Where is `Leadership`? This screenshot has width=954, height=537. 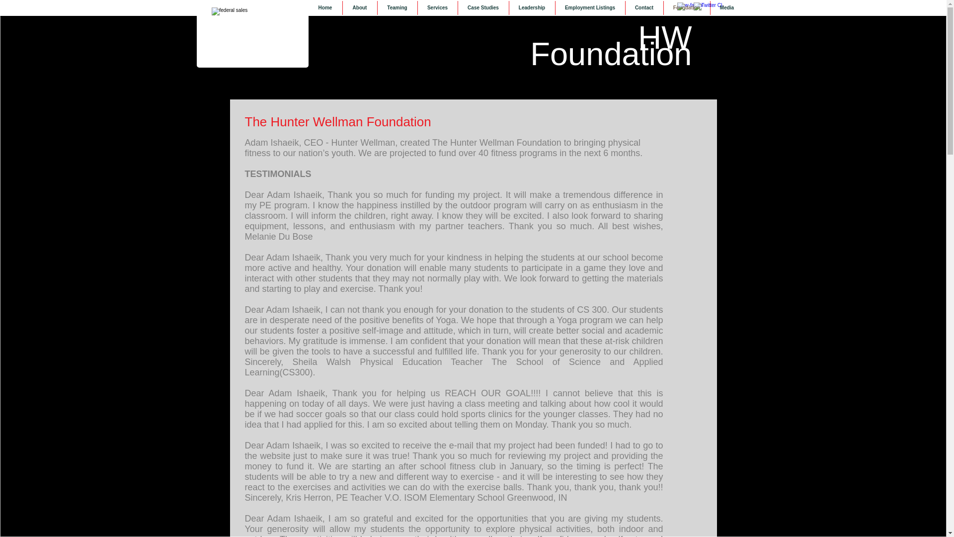 Leadership is located at coordinates (531, 8).